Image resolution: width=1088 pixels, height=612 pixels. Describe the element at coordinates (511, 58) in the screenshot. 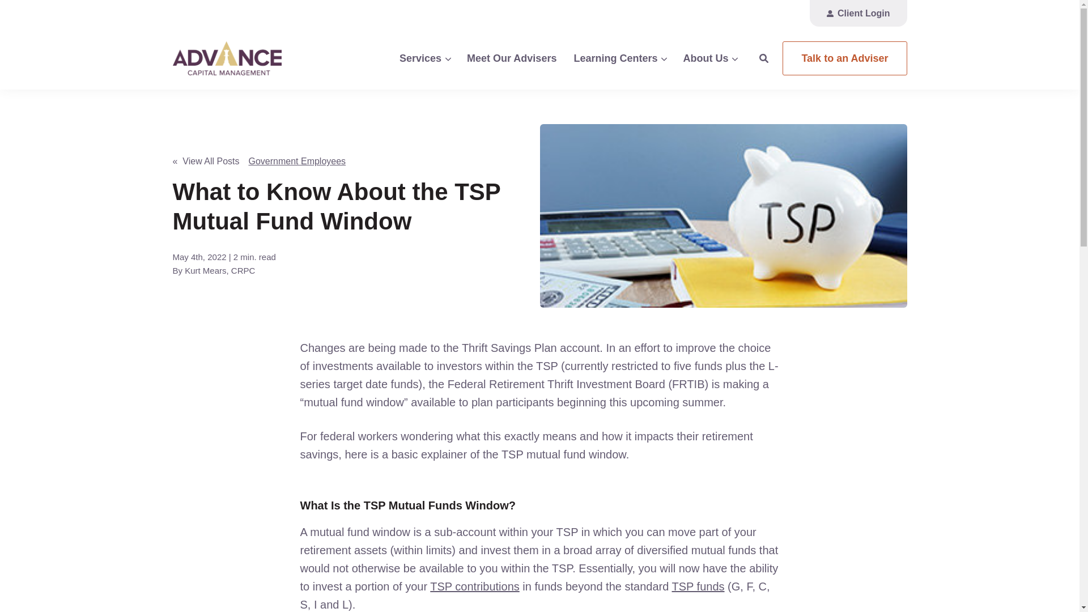

I see `Meet Our Advisers` at that location.